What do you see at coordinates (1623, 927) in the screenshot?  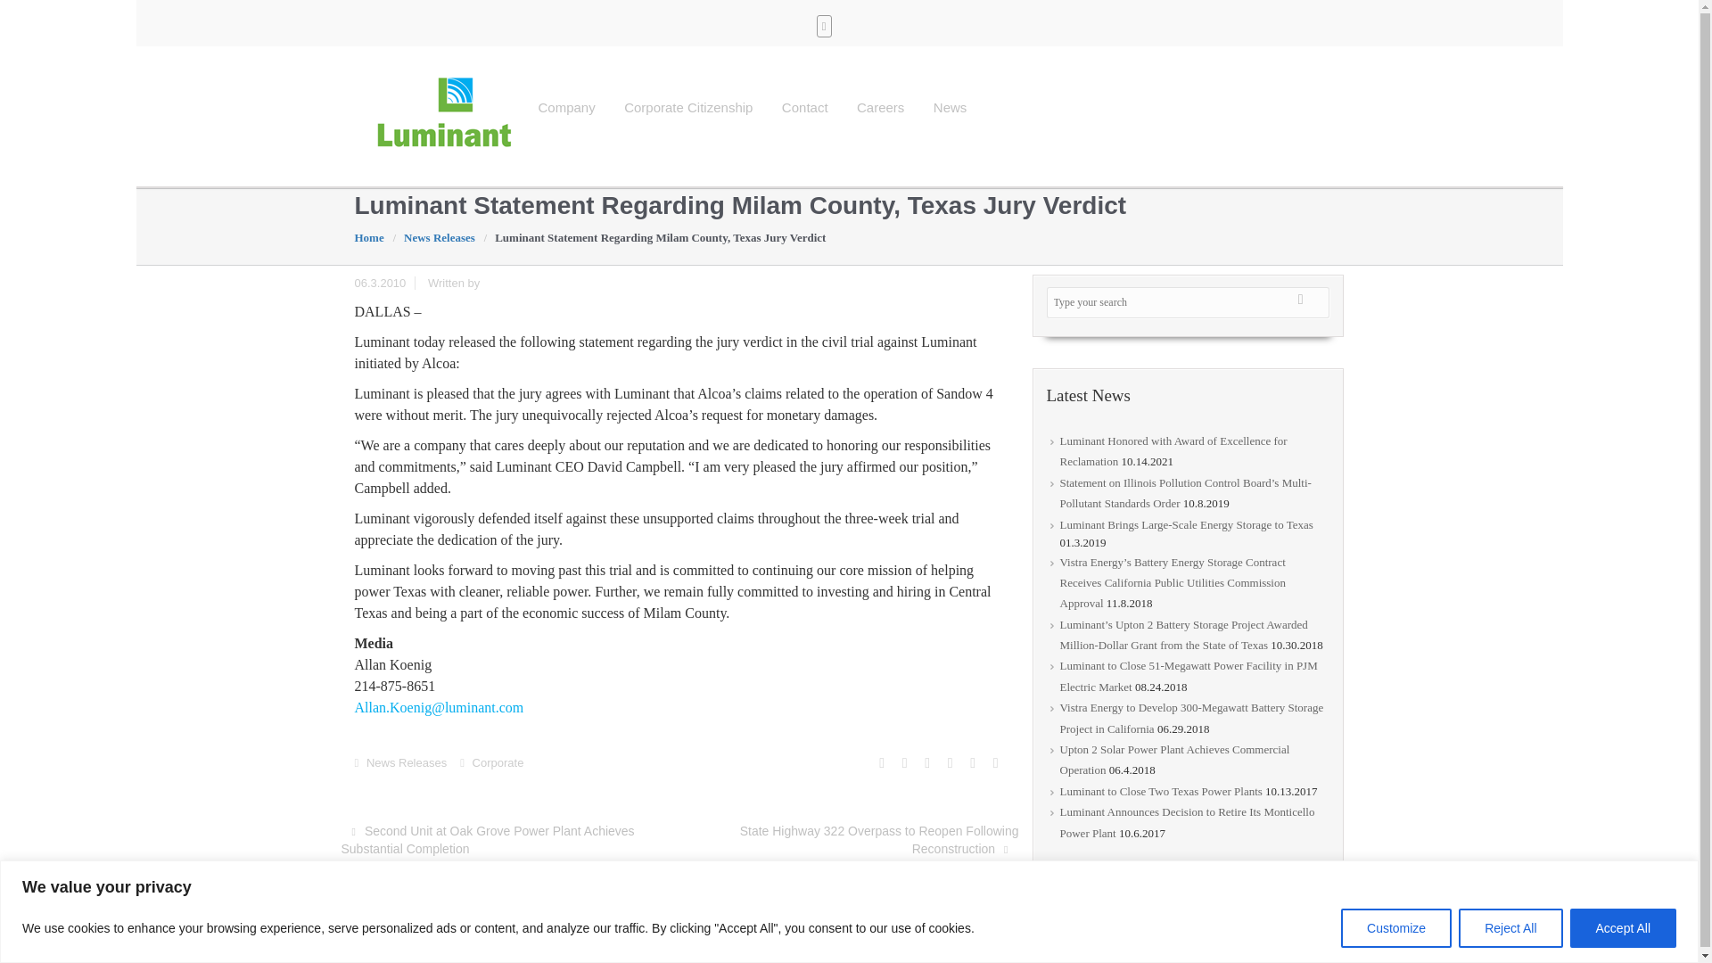 I see `Accept All` at bounding box center [1623, 927].